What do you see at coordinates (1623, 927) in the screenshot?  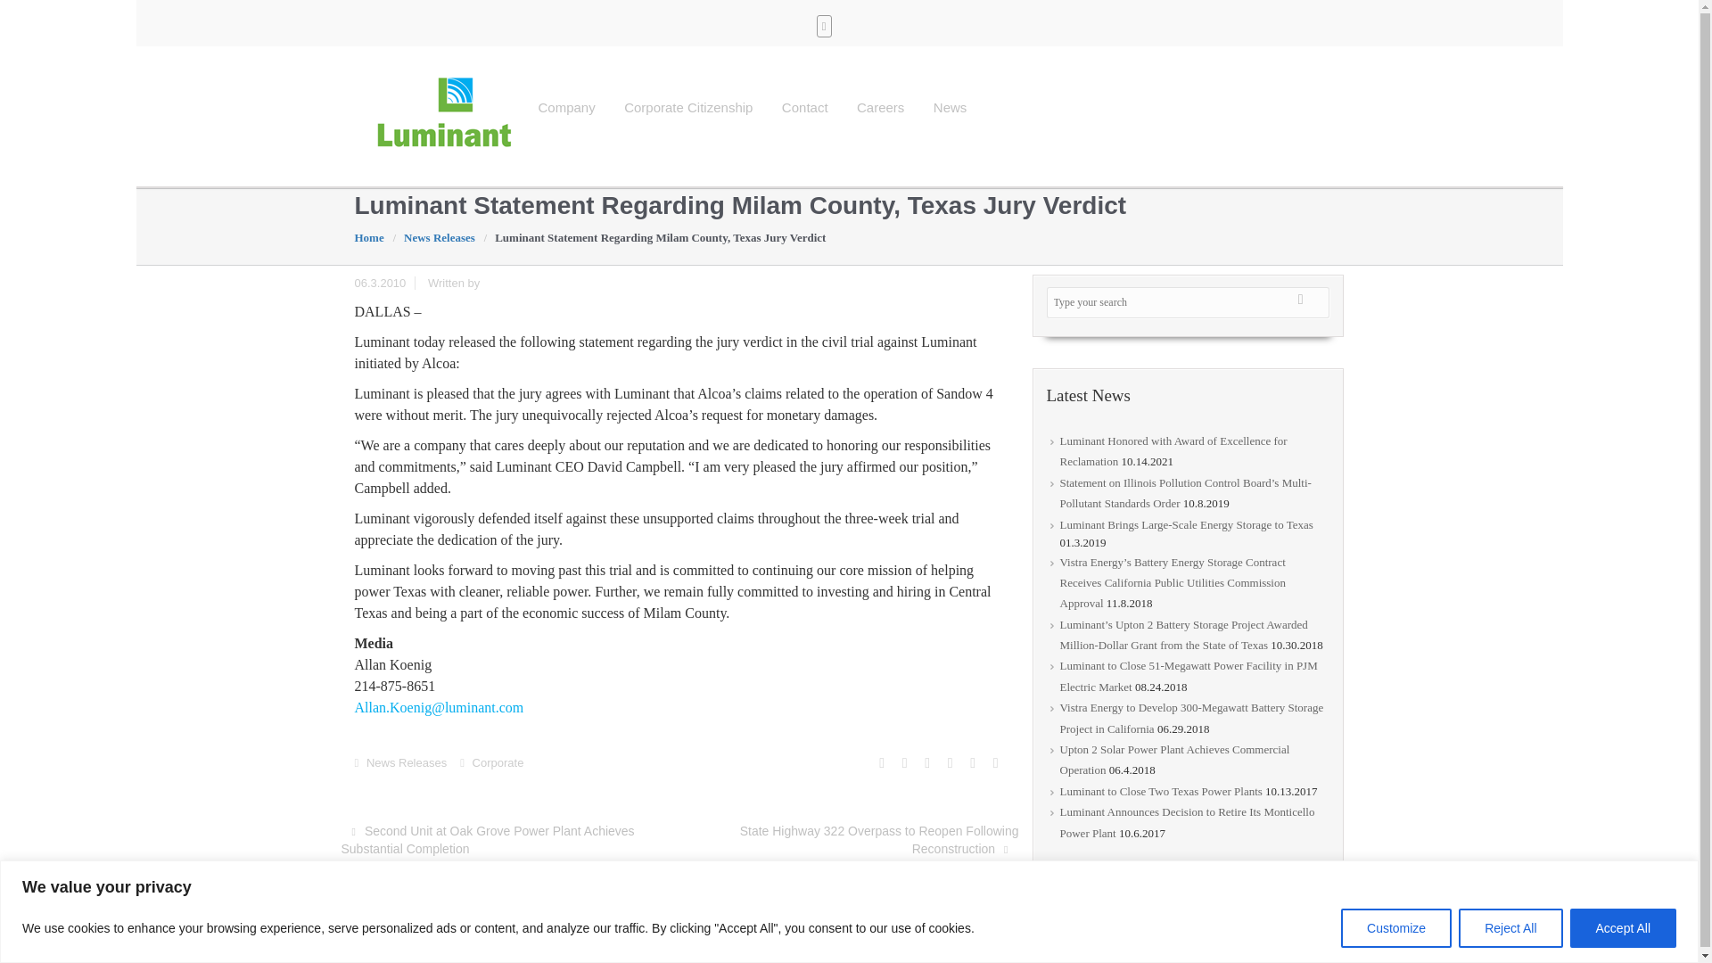 I see `Accept All` at bounding box center [1623, 927].